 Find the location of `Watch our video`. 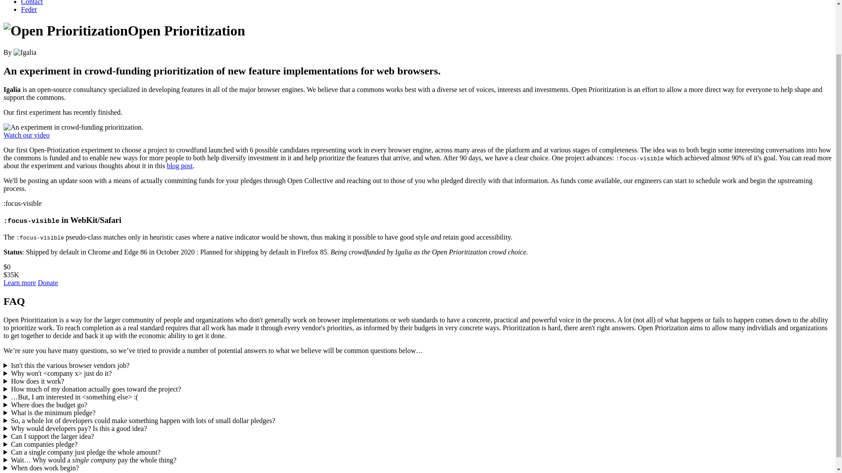

Watch our video is located at coordinates (26, 135).